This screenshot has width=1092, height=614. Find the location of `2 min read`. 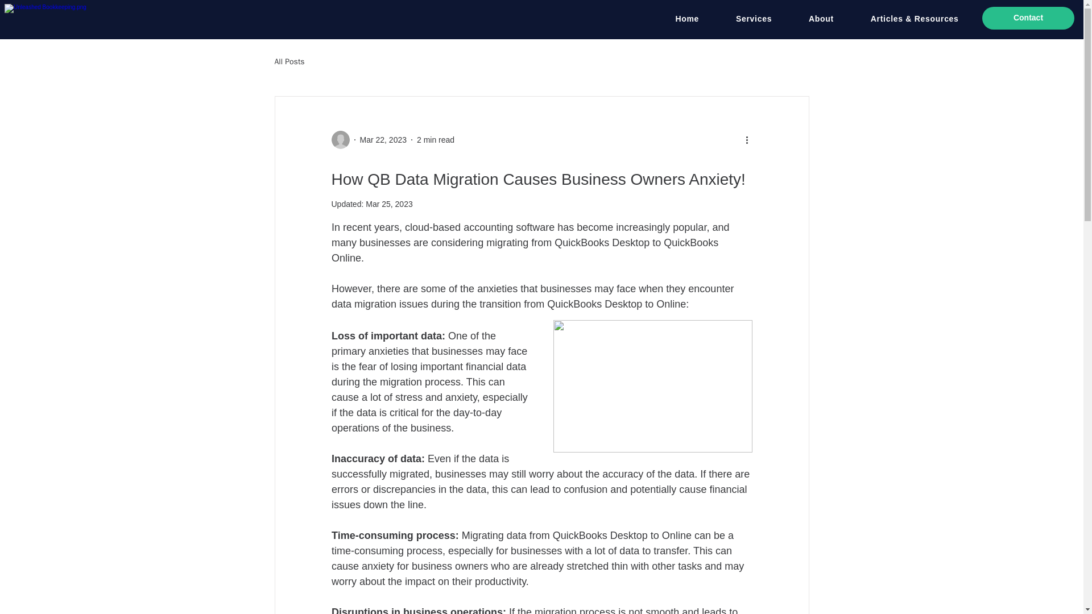

2 min read is located at coordinates (436, 139).